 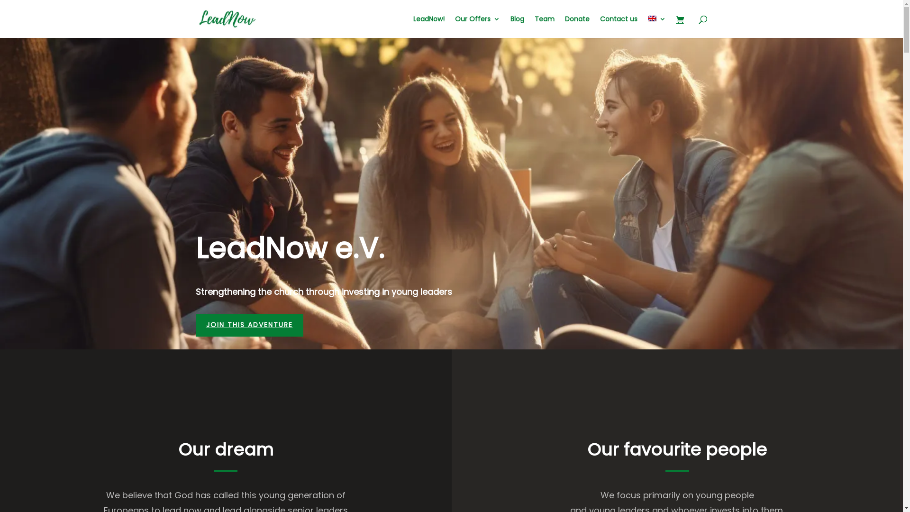 I want to click on Contact us, so click(x=619, y=27).